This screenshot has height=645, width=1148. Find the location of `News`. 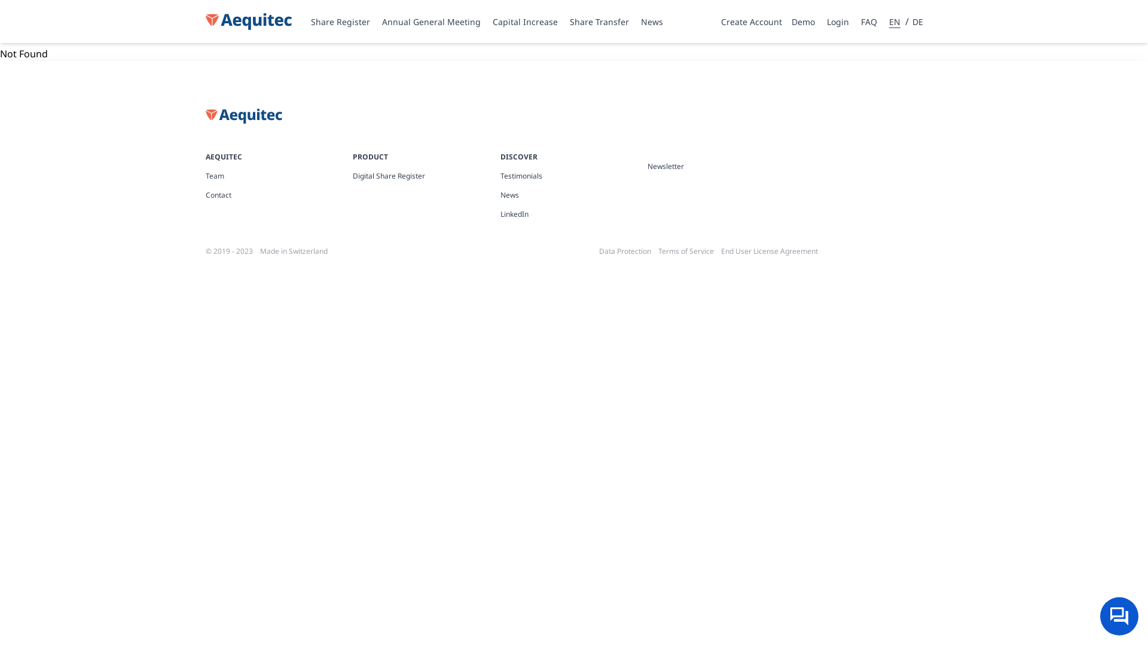

News is located at coordinates (652, 21).